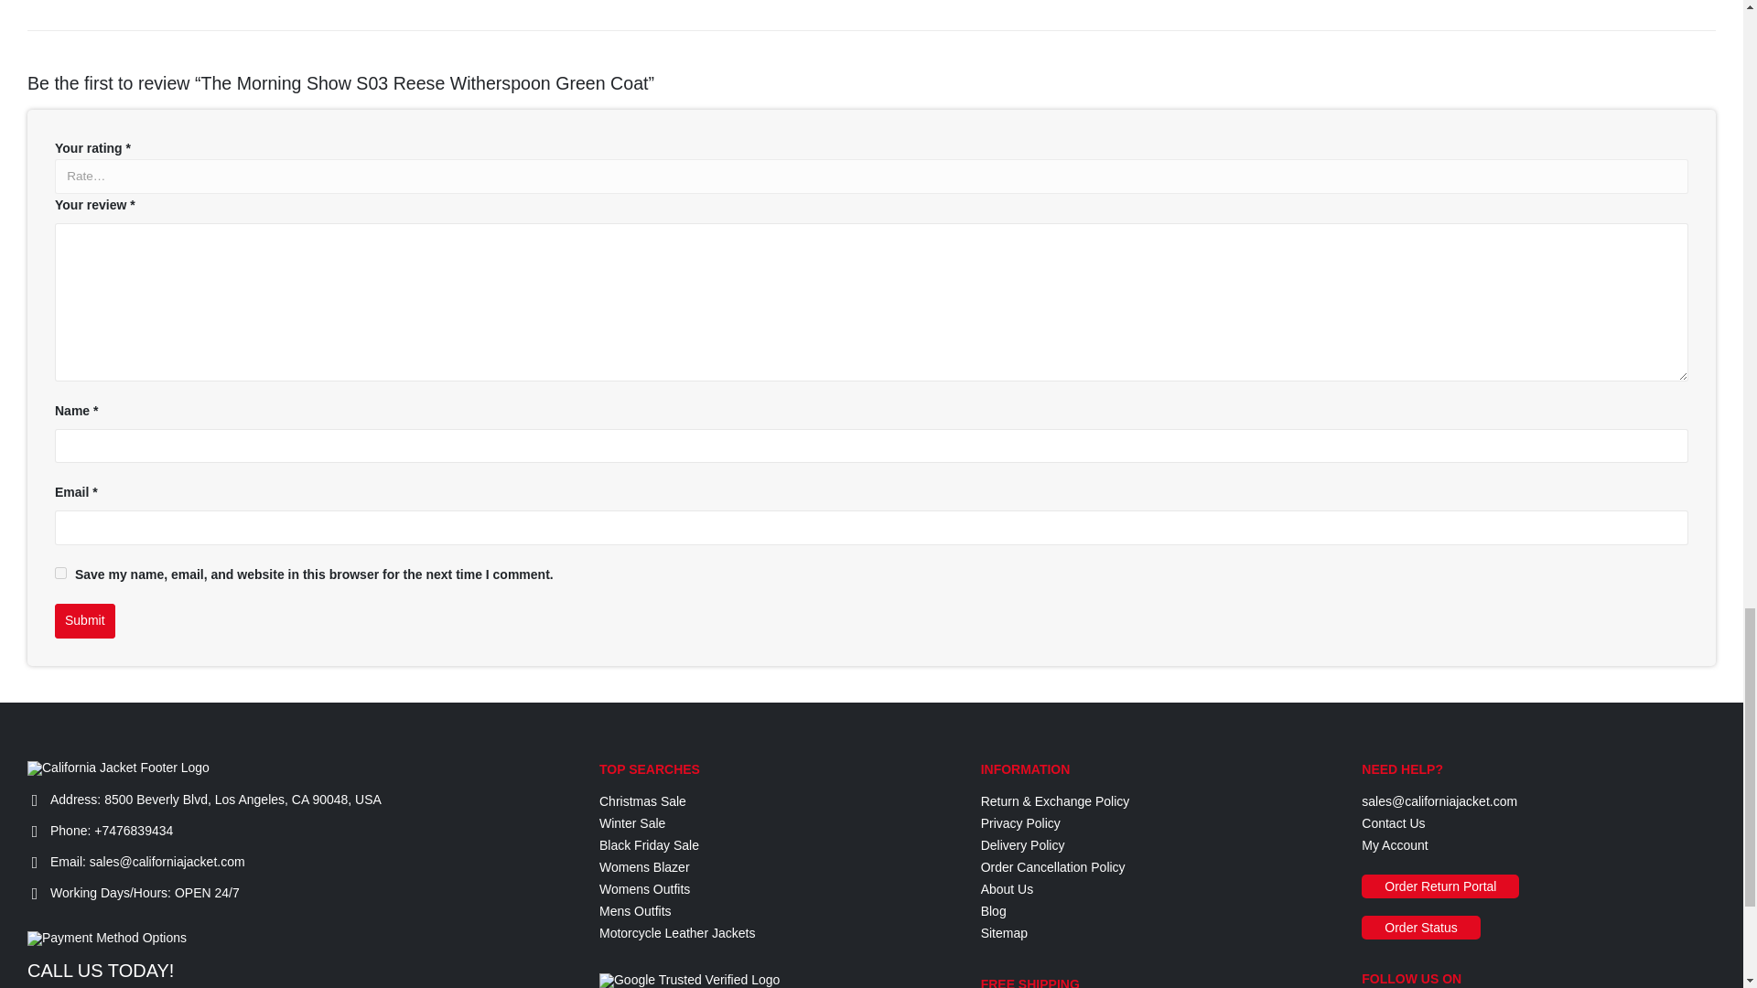  What do you see at coordinates (642, 801) in the screenshot?
I see `Christmas Sale` at bounding box center [642, 801].